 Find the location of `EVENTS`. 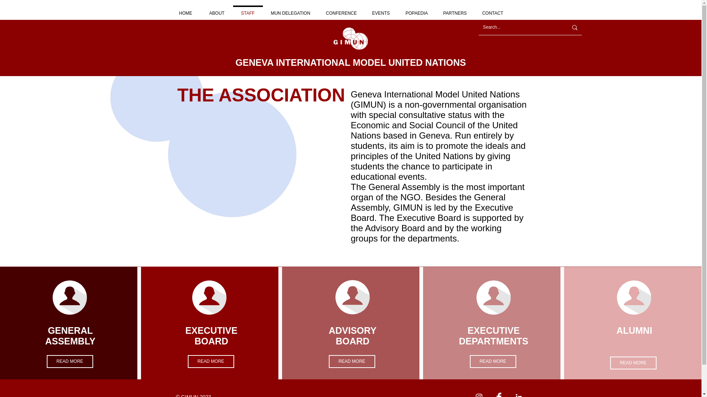

EVENTS is located at coordinates (381, 10).